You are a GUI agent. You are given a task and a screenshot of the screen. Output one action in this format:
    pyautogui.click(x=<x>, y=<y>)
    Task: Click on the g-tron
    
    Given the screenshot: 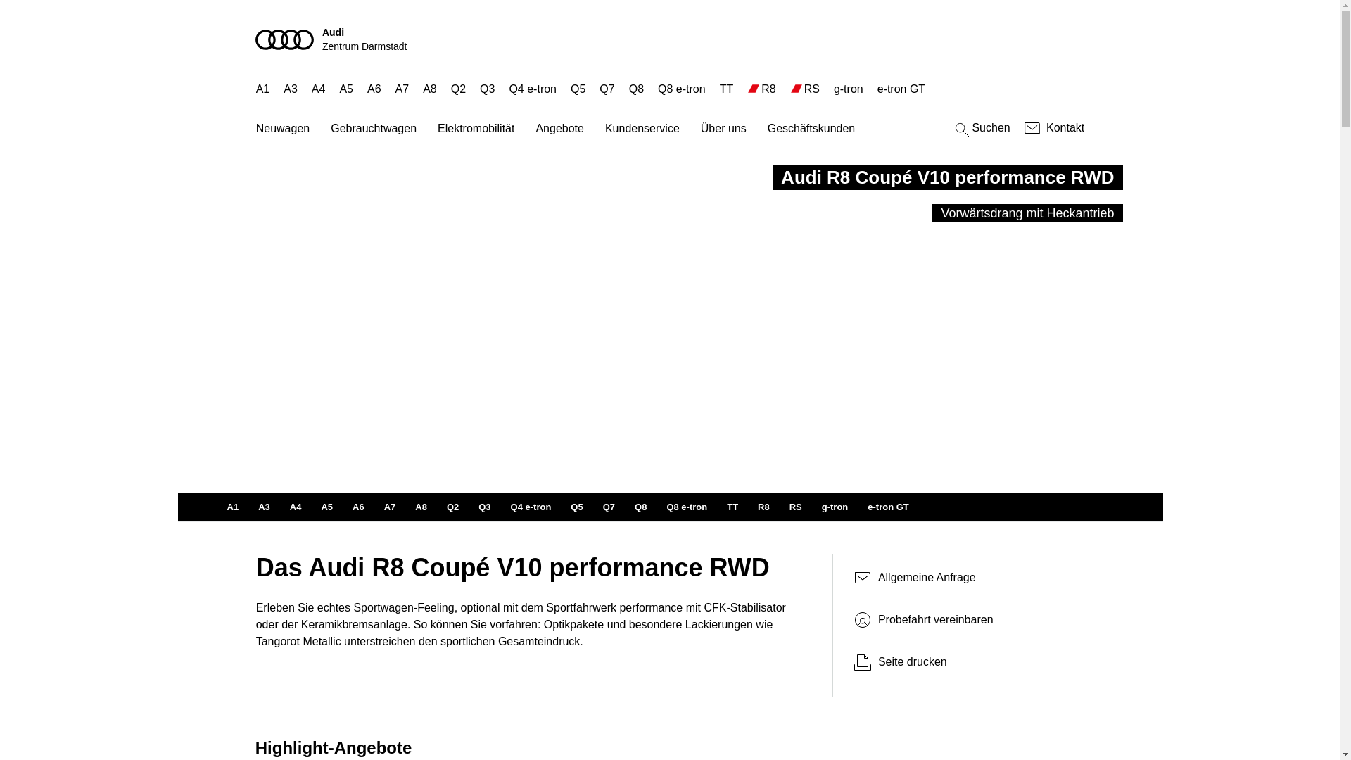 What is the action you would take?
    pyautogui.click(x=849, y=89)
    